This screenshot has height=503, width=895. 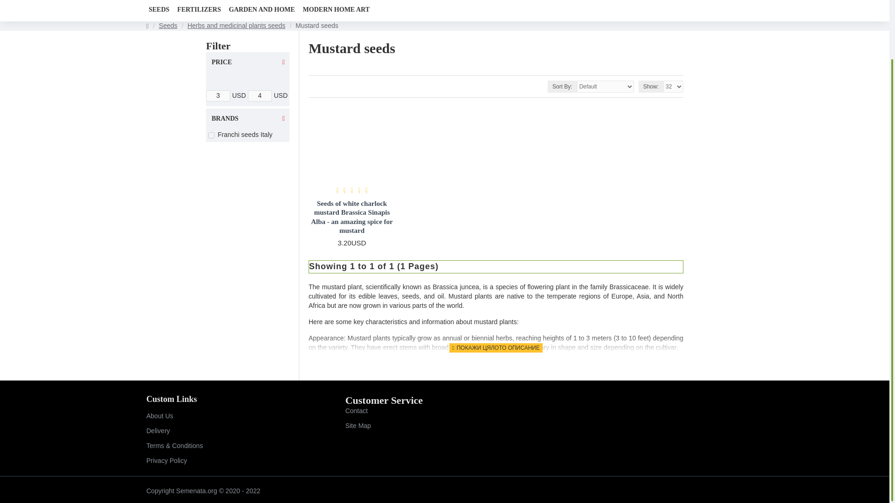 I want to click on 19, so click(x=212, y=135).